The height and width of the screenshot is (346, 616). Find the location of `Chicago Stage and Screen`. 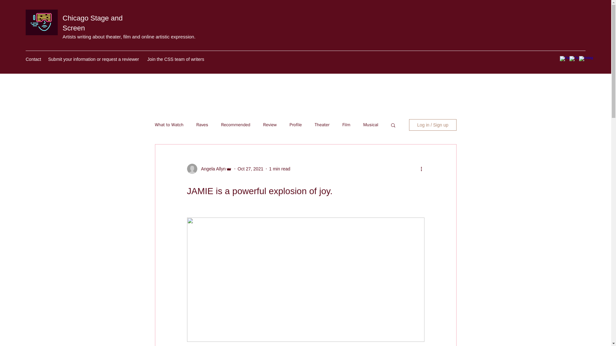

Chicago Stage and Screen is located at coordinates (92, 23).